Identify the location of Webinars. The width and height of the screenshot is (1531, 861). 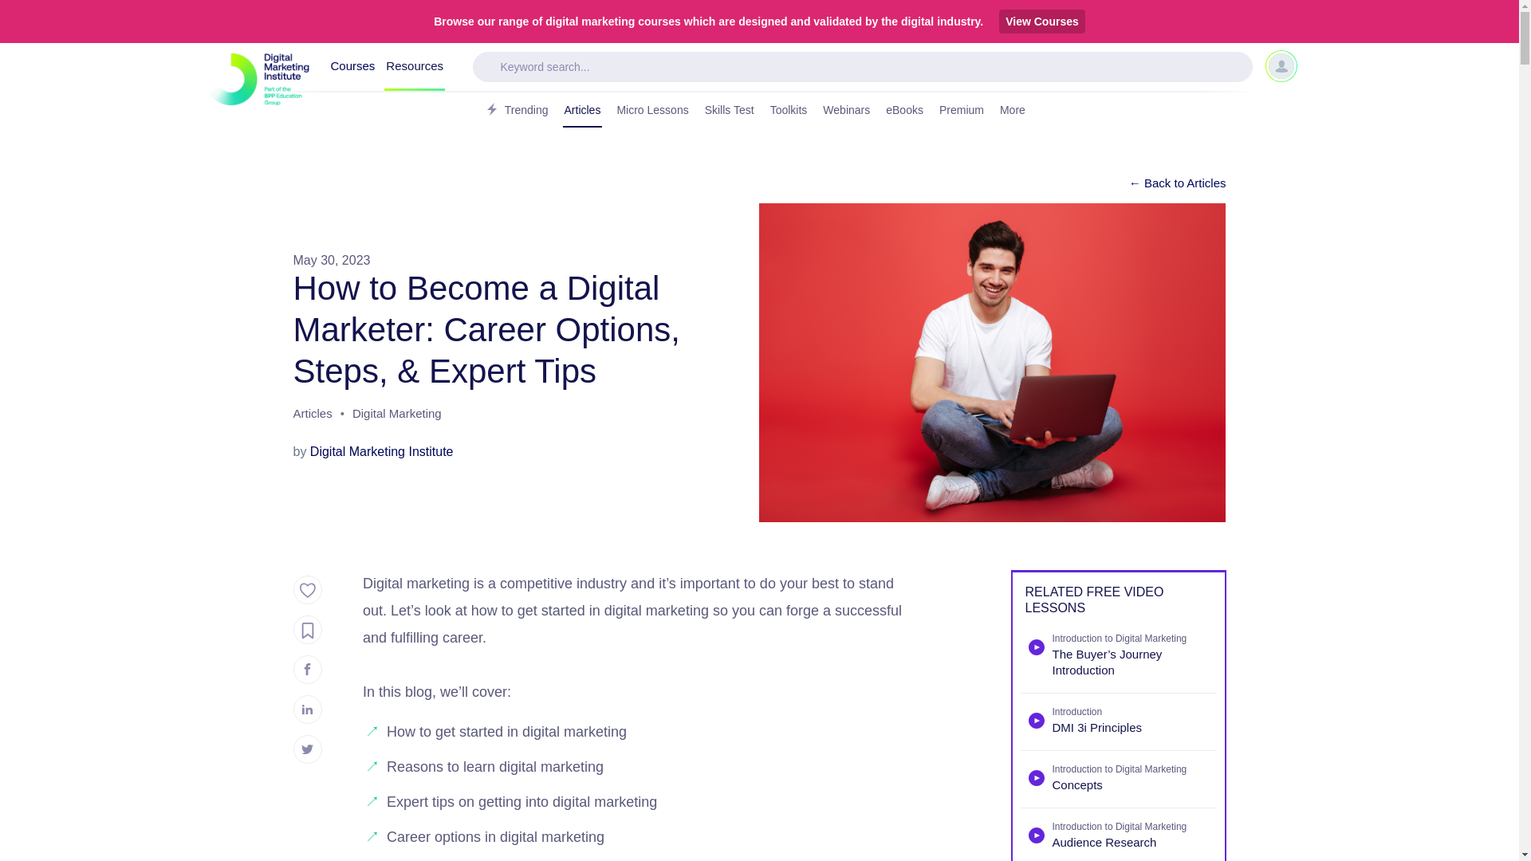
(845, 110).